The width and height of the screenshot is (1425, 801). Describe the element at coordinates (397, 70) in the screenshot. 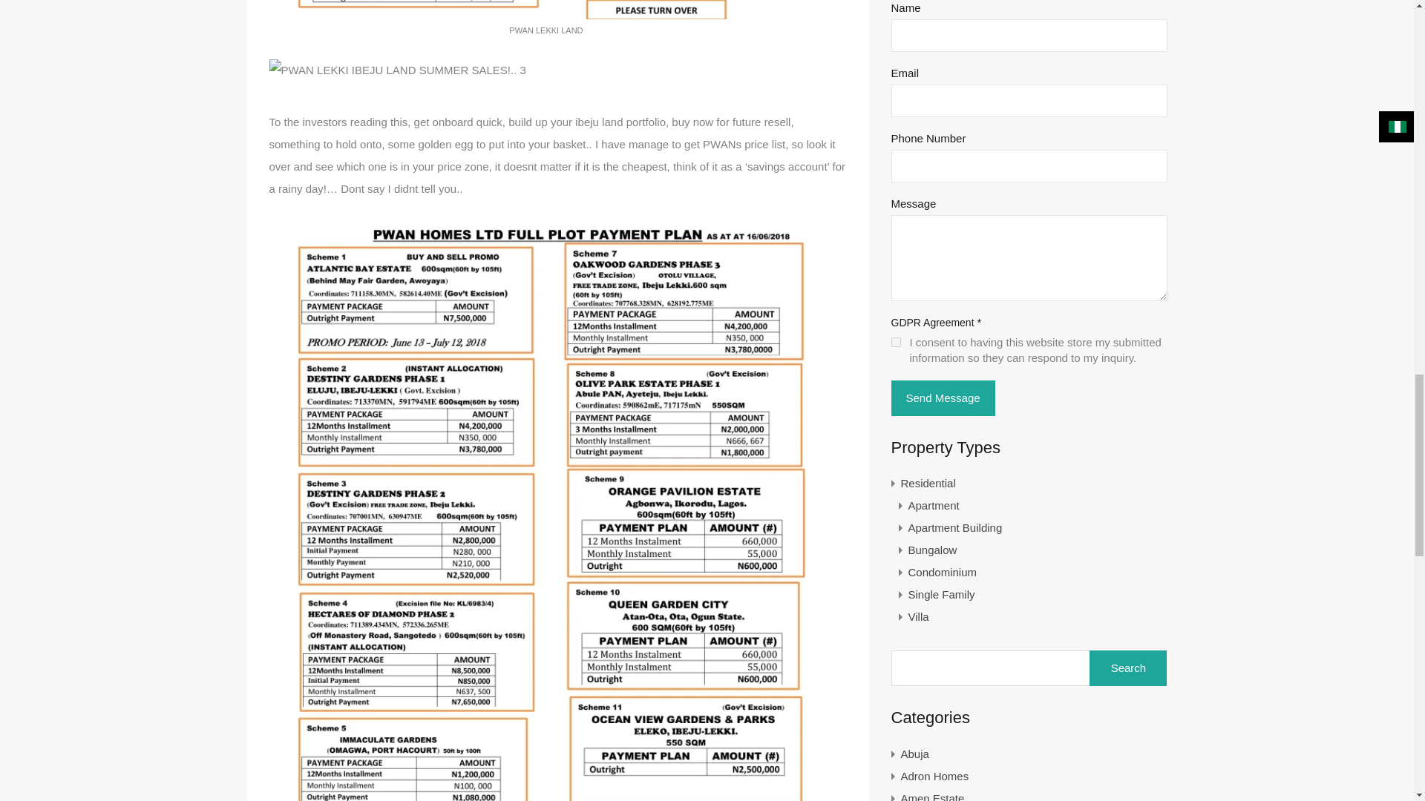

I see `PWAN LEKKI IBEJU LAND SUMMER SALES!.. 4` at that location.